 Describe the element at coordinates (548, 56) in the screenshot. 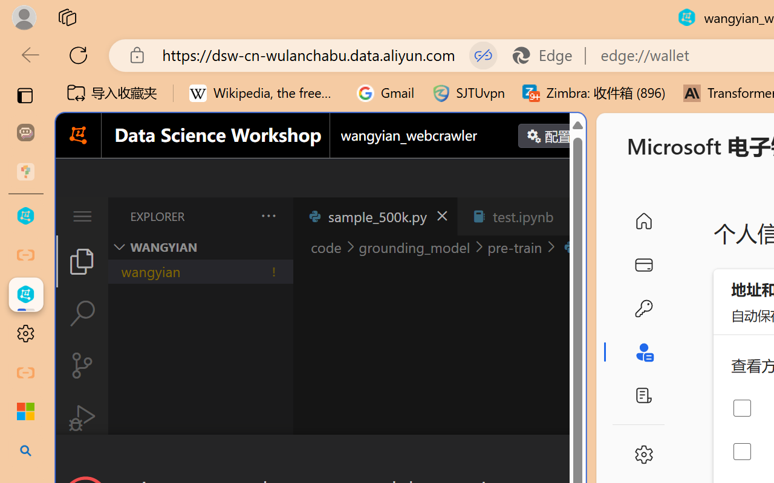

I see `Edge` at that location.